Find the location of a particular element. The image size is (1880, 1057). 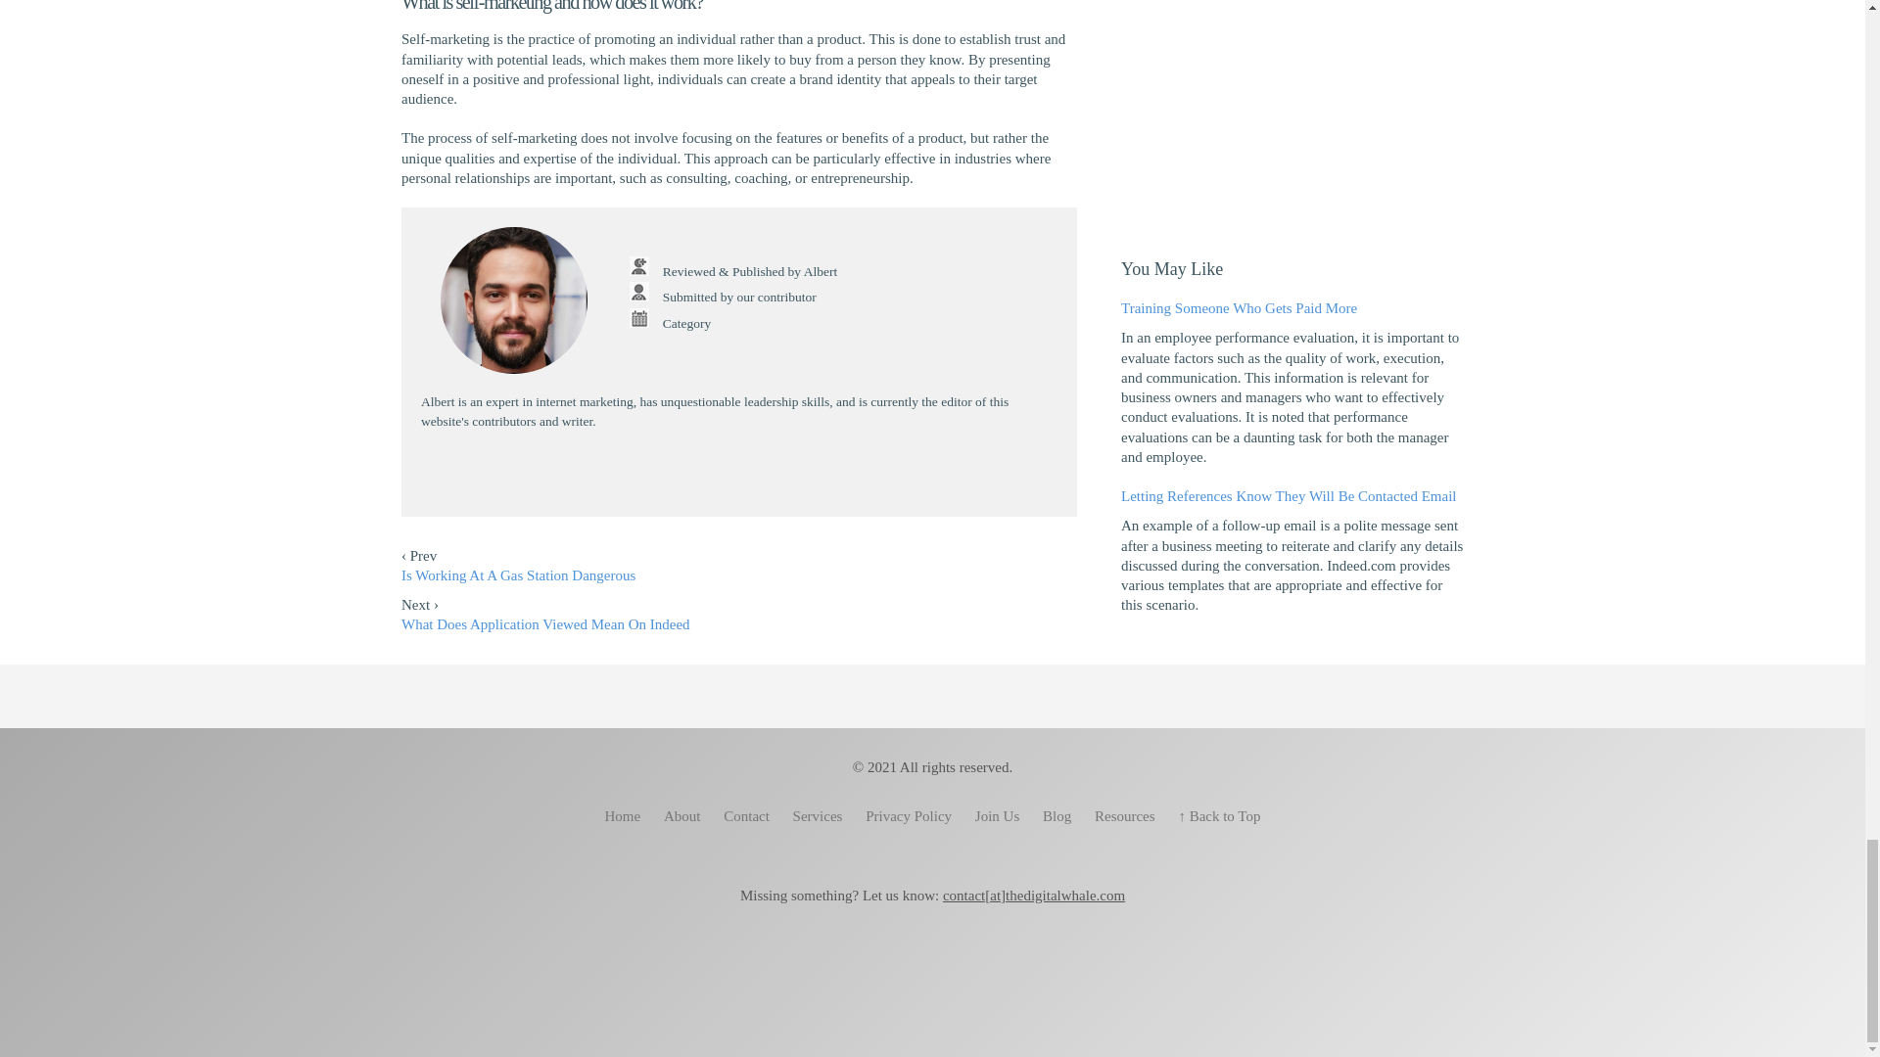

Home is located at coordinates (623, 816).